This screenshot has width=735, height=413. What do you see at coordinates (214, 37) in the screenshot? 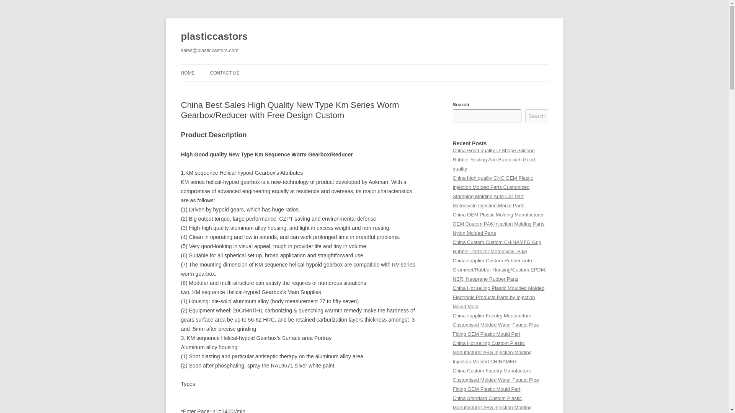
I see `plasticcastors` at bounding box center [214, 37].